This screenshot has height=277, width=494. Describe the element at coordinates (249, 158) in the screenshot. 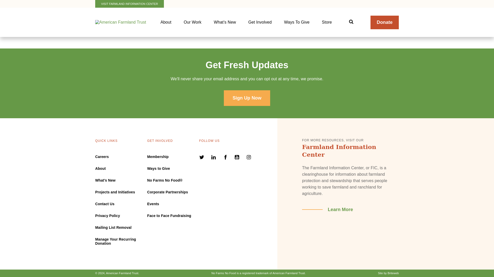

I see `instagram` at that location.